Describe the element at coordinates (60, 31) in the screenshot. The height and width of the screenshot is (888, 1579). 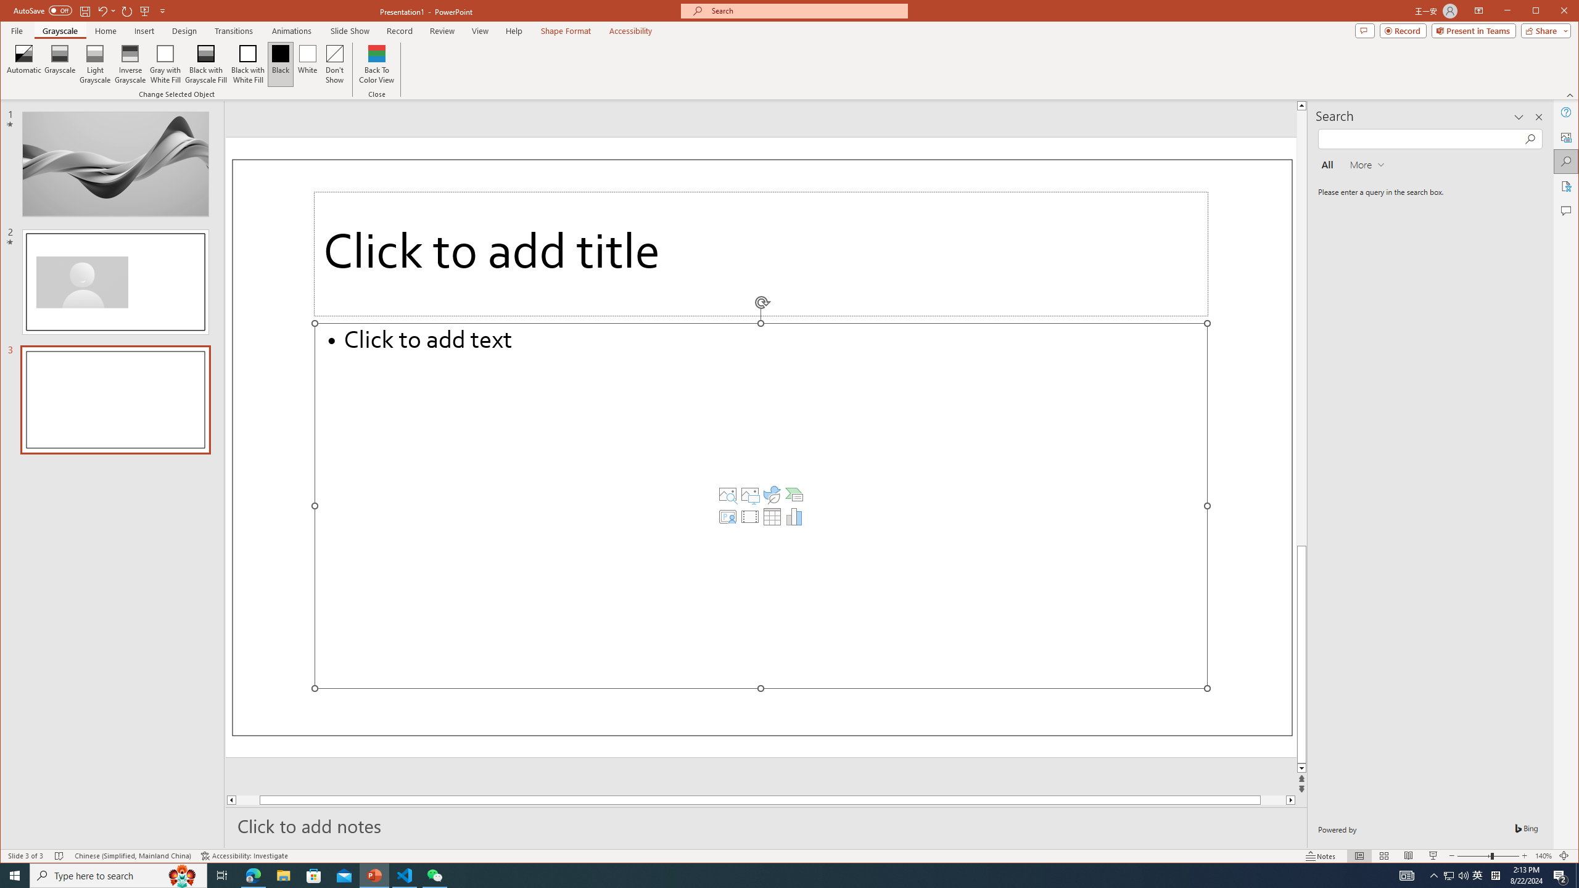
I see `Grayscale` at that location.